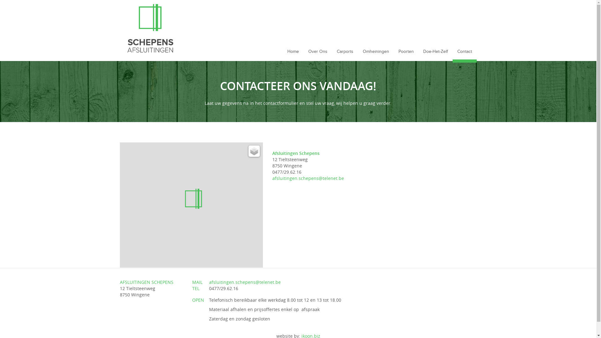 The width and height of the screenshot is (601, 338). What do you see at coordinates (308, 178) in the screenshot?
I see `afsluitingen.schepens@telenet.be` at bounding box center [308, 178].